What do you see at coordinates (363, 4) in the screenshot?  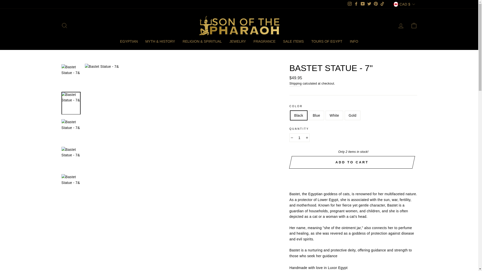 I see `YouTube` at bounding box center [363, 4].